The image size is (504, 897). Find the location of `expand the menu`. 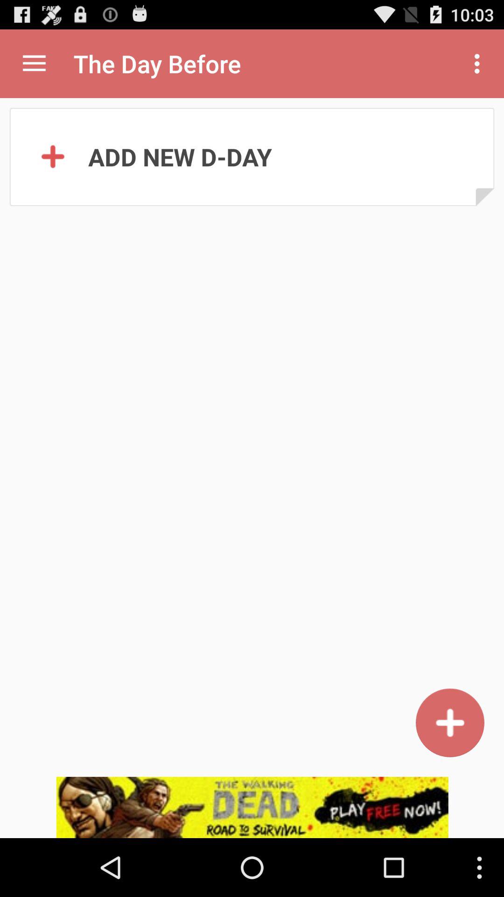

expand the menu is located at coordinates (35, 64).